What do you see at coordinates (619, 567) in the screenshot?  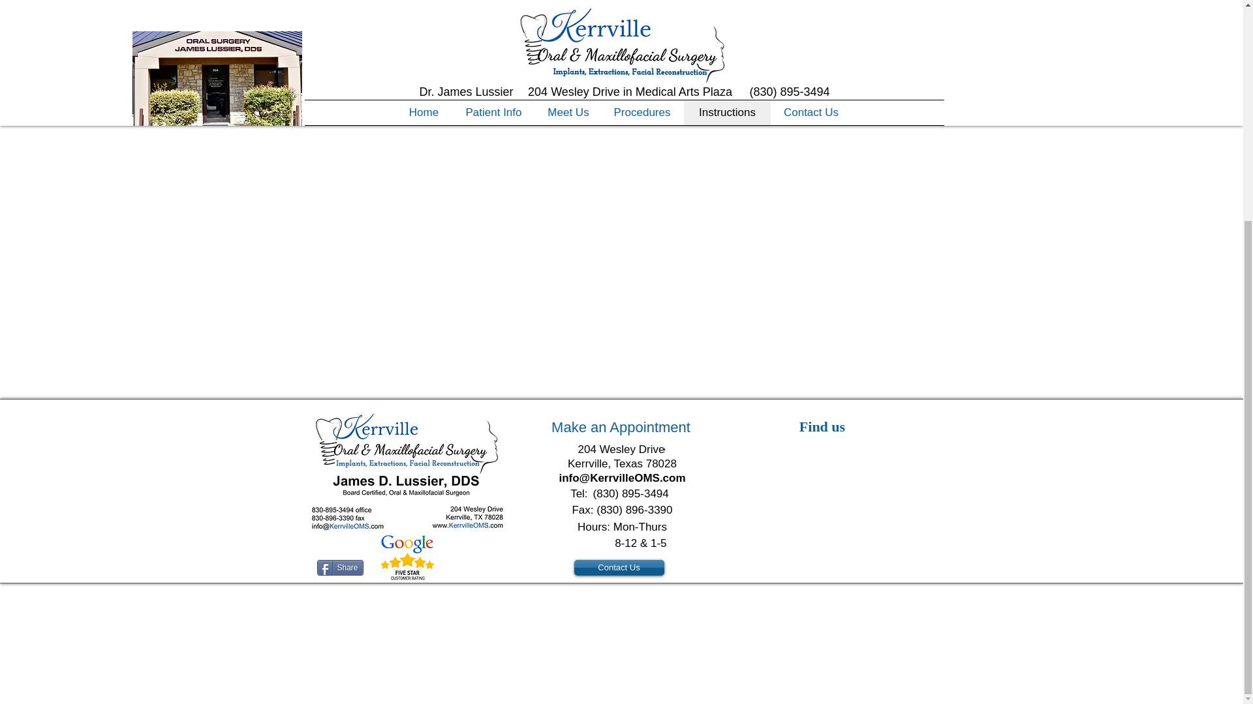 I see `Contact Us` at bounding box center [619, 567].